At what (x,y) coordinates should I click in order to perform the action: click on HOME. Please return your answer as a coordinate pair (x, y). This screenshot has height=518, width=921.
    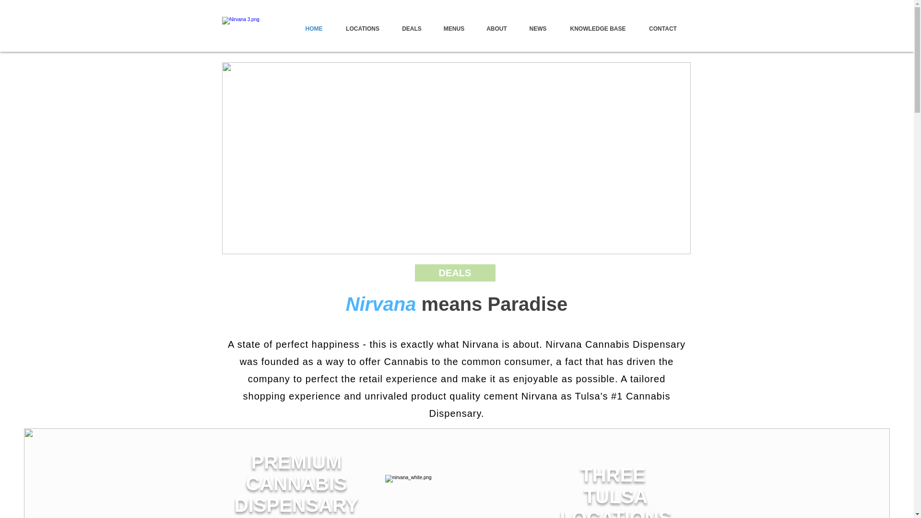
    Looking at the image, I should click on (314, 29).